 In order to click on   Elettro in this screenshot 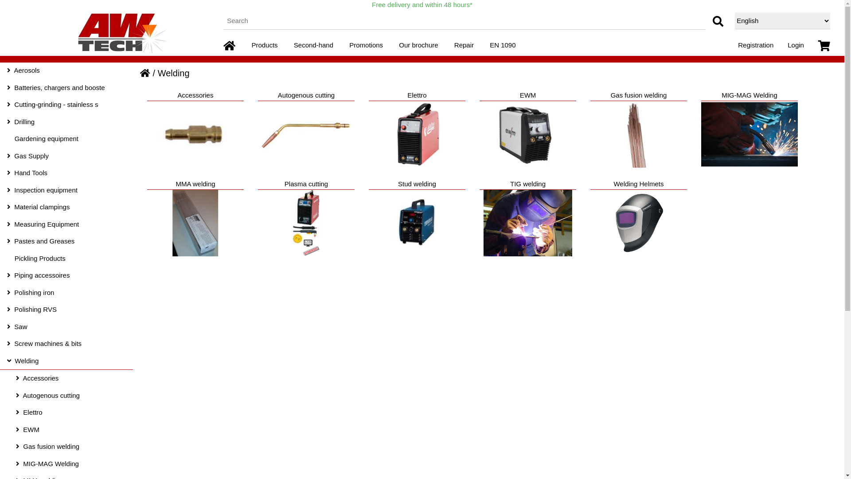, I will do `click(66, 412)`.